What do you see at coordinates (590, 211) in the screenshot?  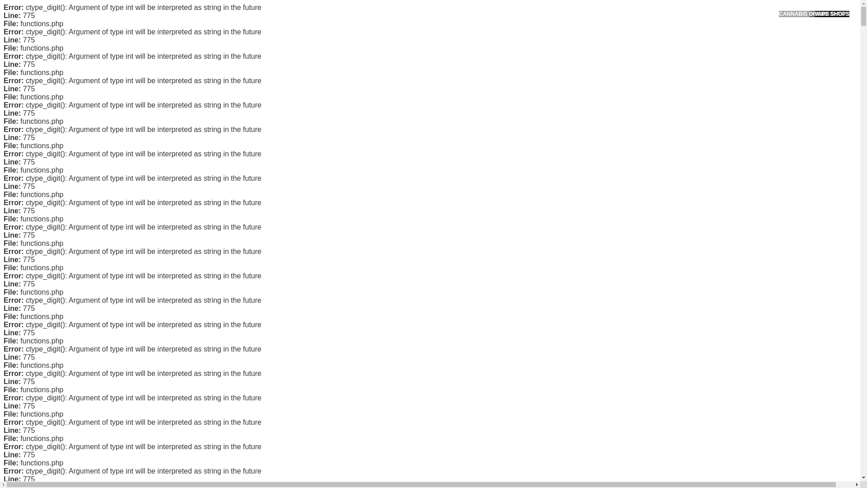 I see `Disclaimer` at bounding box center [590, 211].